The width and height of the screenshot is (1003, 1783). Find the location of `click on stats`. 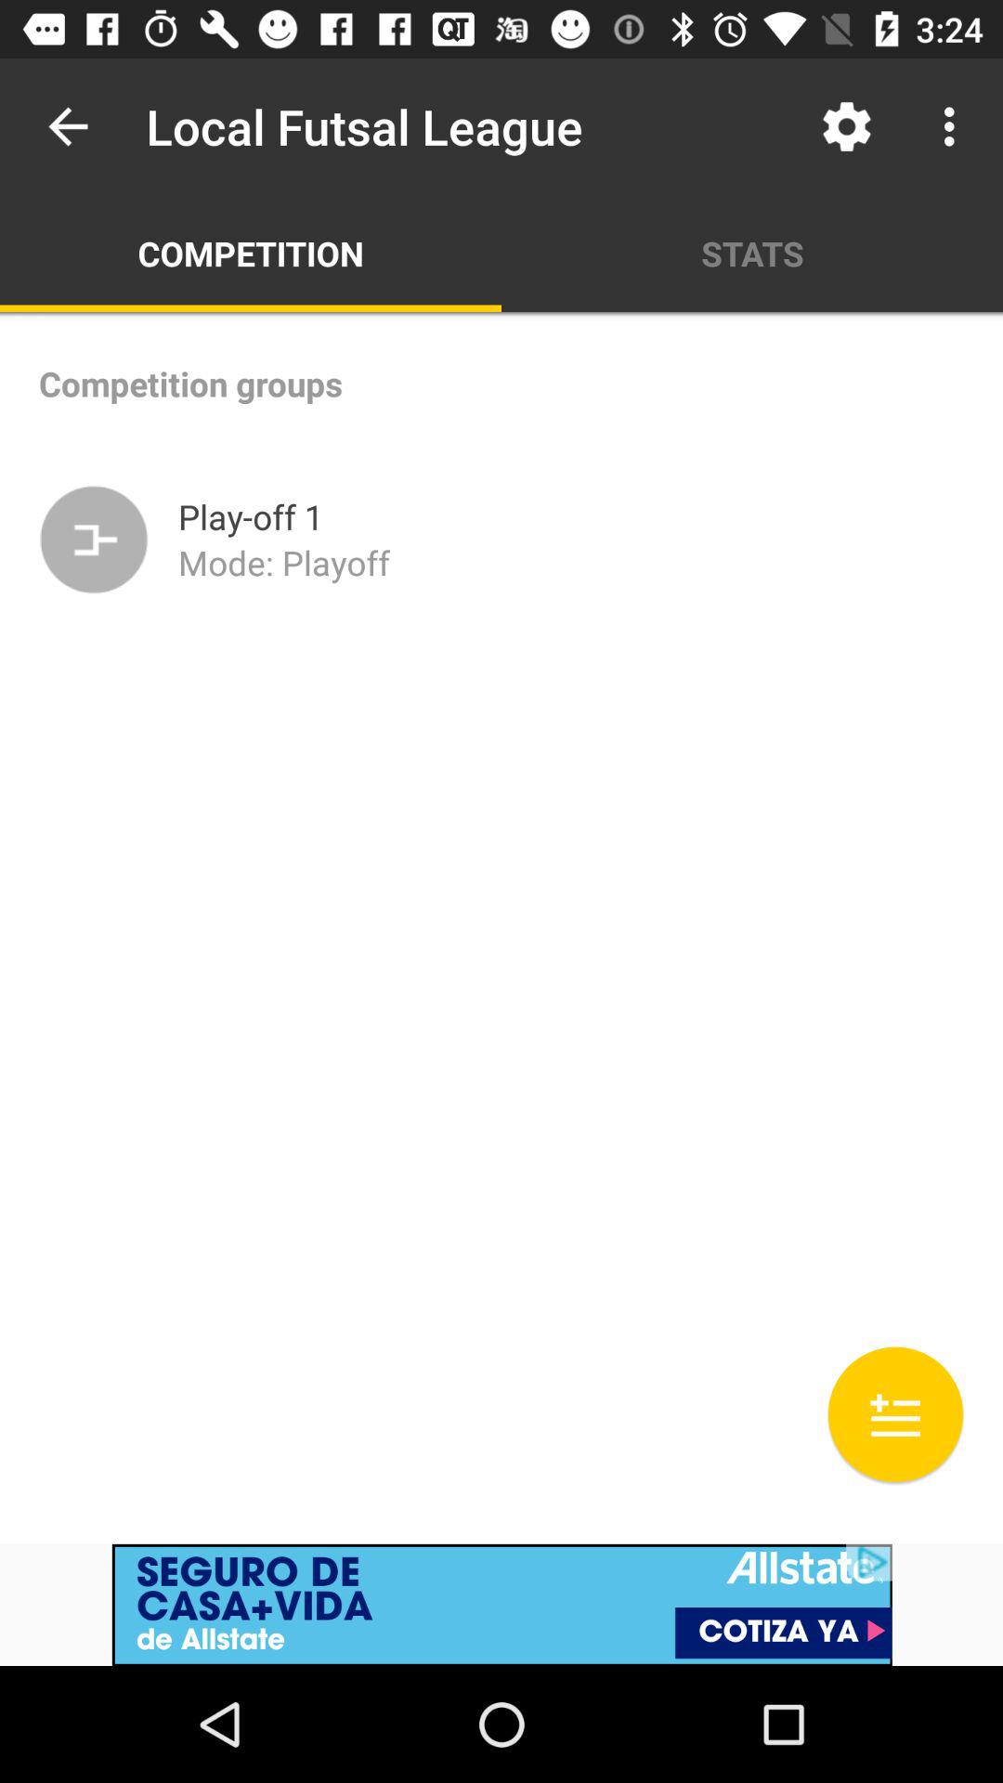

click on stats is located at coordinates (752, 253).